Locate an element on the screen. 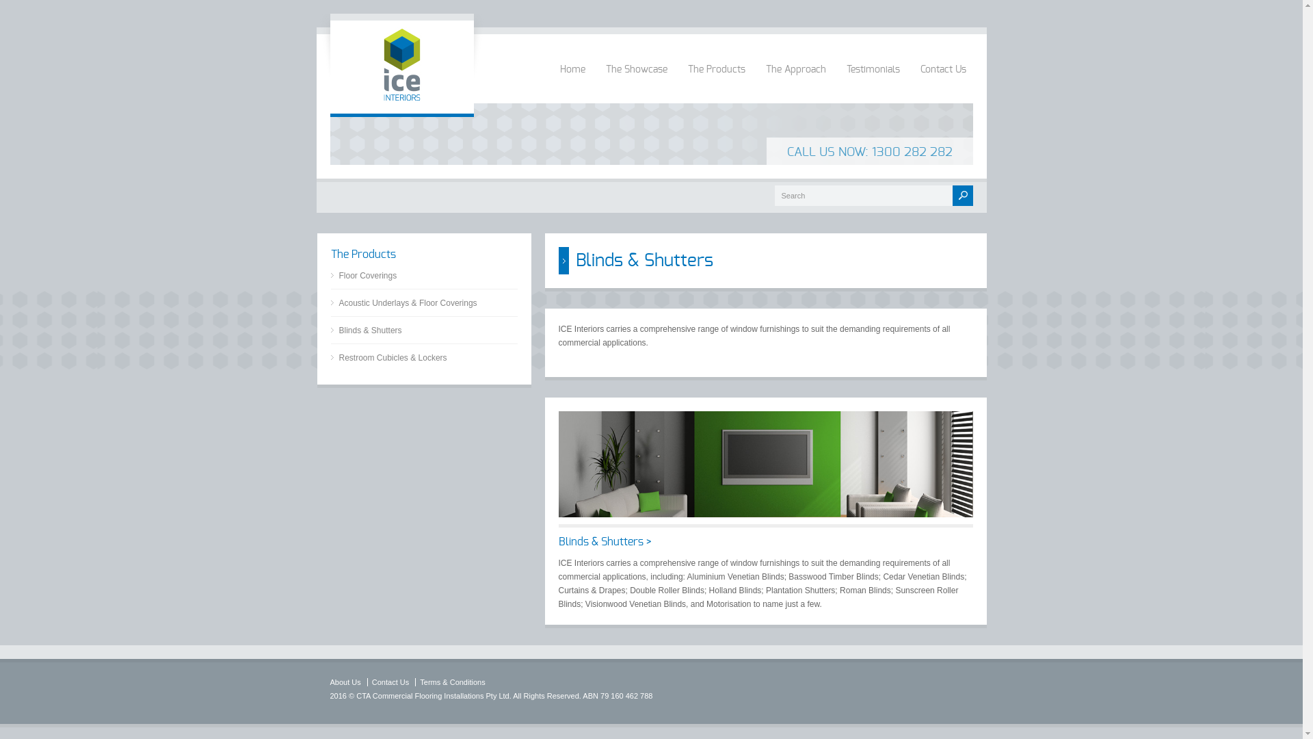 The image size is (1313, 739). Terms & Conditions is located at coordinates (453, 682).